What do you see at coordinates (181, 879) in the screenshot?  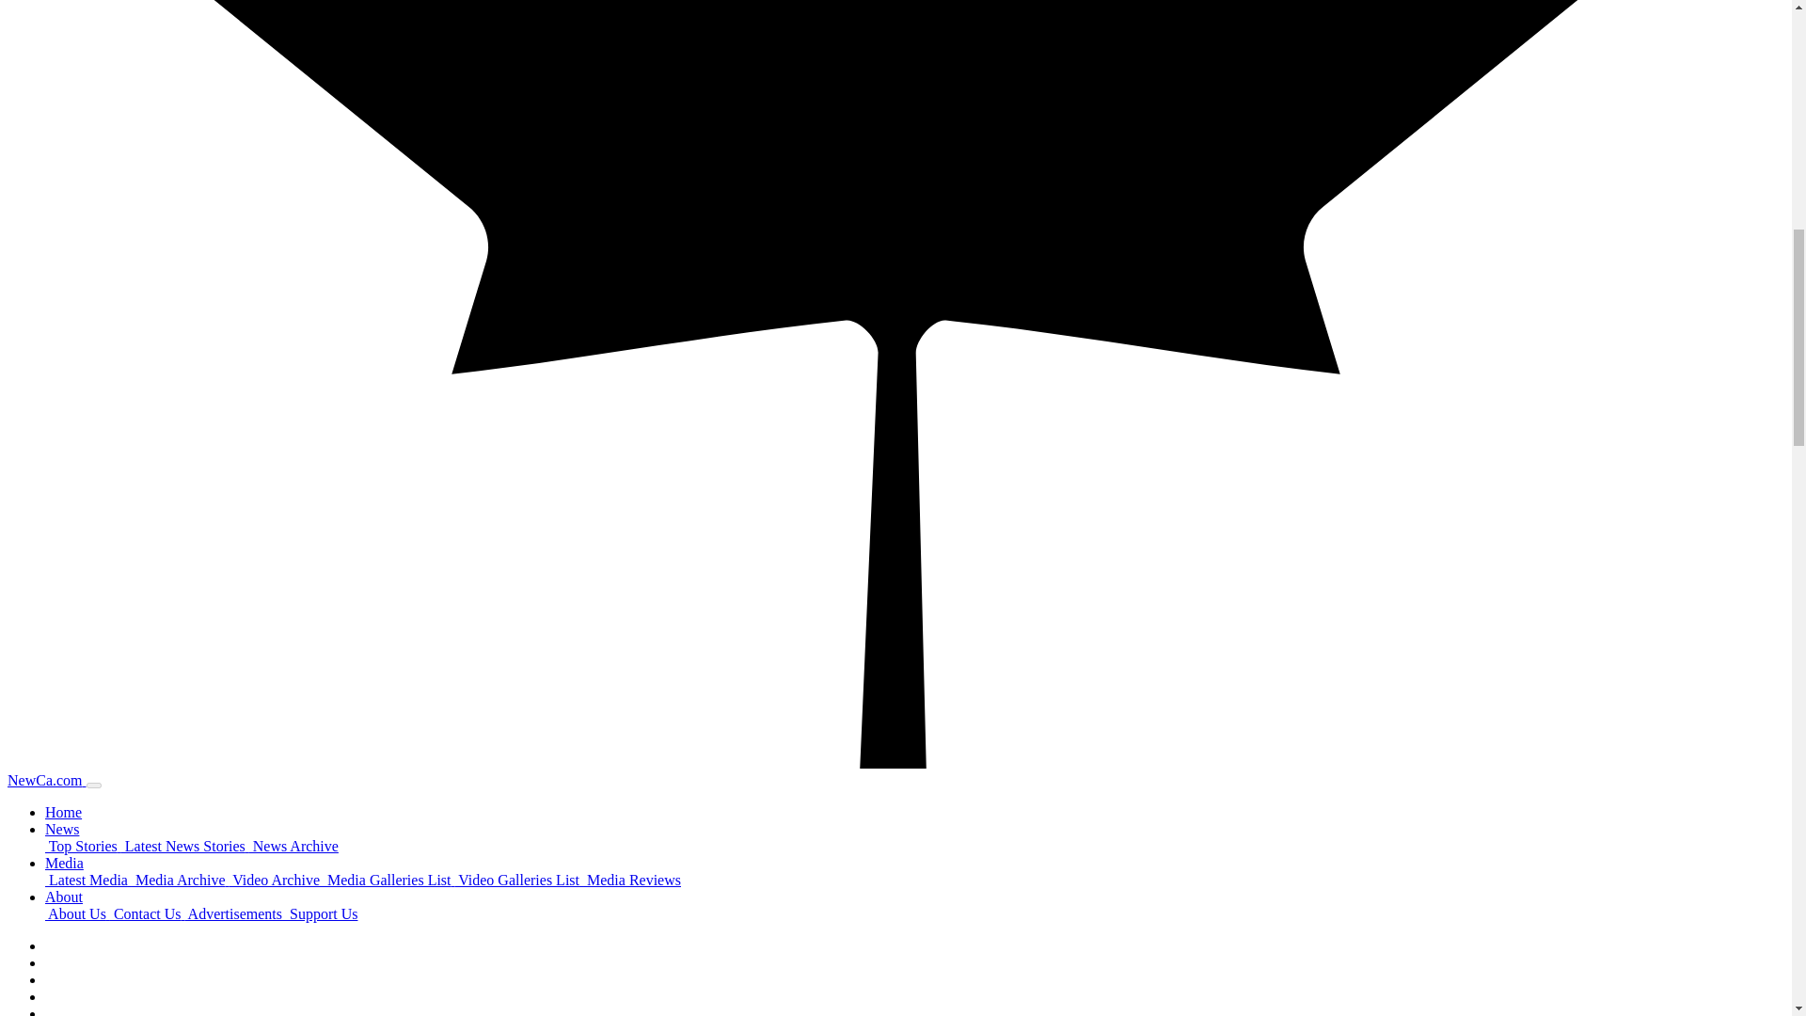 I see ` Media Archive` at bounding box center [181, 879].